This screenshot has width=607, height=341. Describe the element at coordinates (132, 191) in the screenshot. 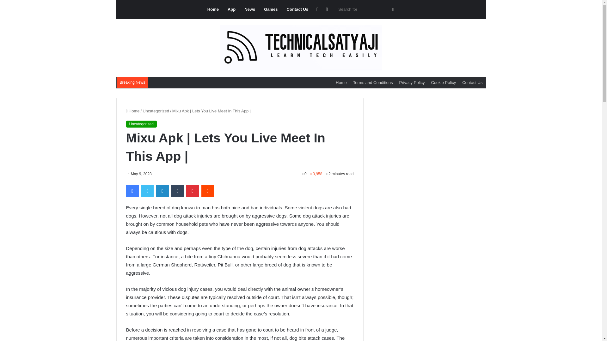

I see `Facebook` at that location.